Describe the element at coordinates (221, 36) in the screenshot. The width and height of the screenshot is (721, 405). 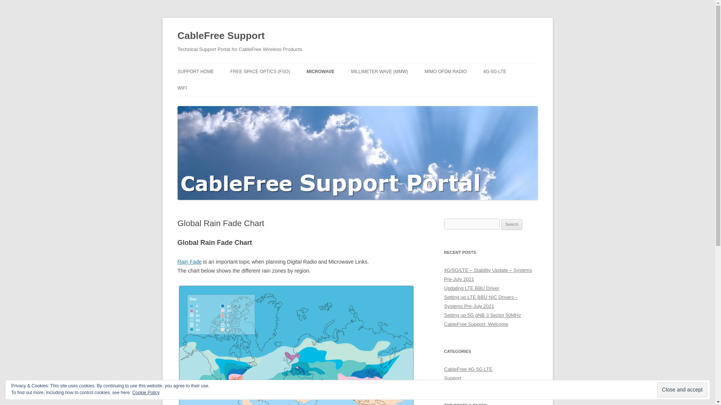
I see `CableFree Support` at that location.